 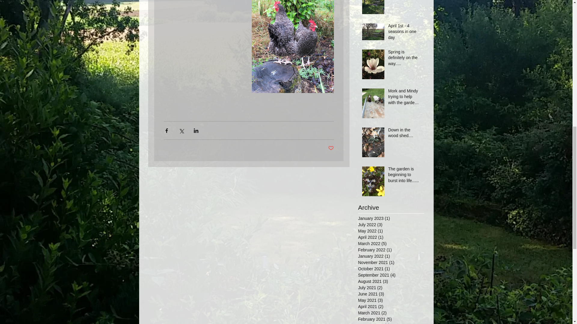 I want to click on April 1st - 4 seasons in one day, so click(x=405, y=33).